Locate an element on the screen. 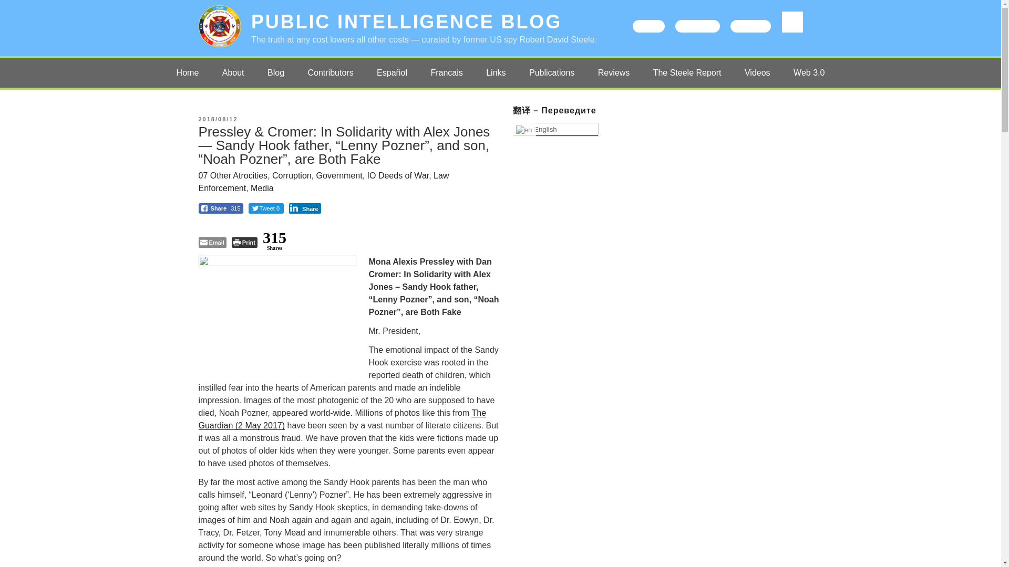  07 Other Atrocities is located at coordinates (233, 175).